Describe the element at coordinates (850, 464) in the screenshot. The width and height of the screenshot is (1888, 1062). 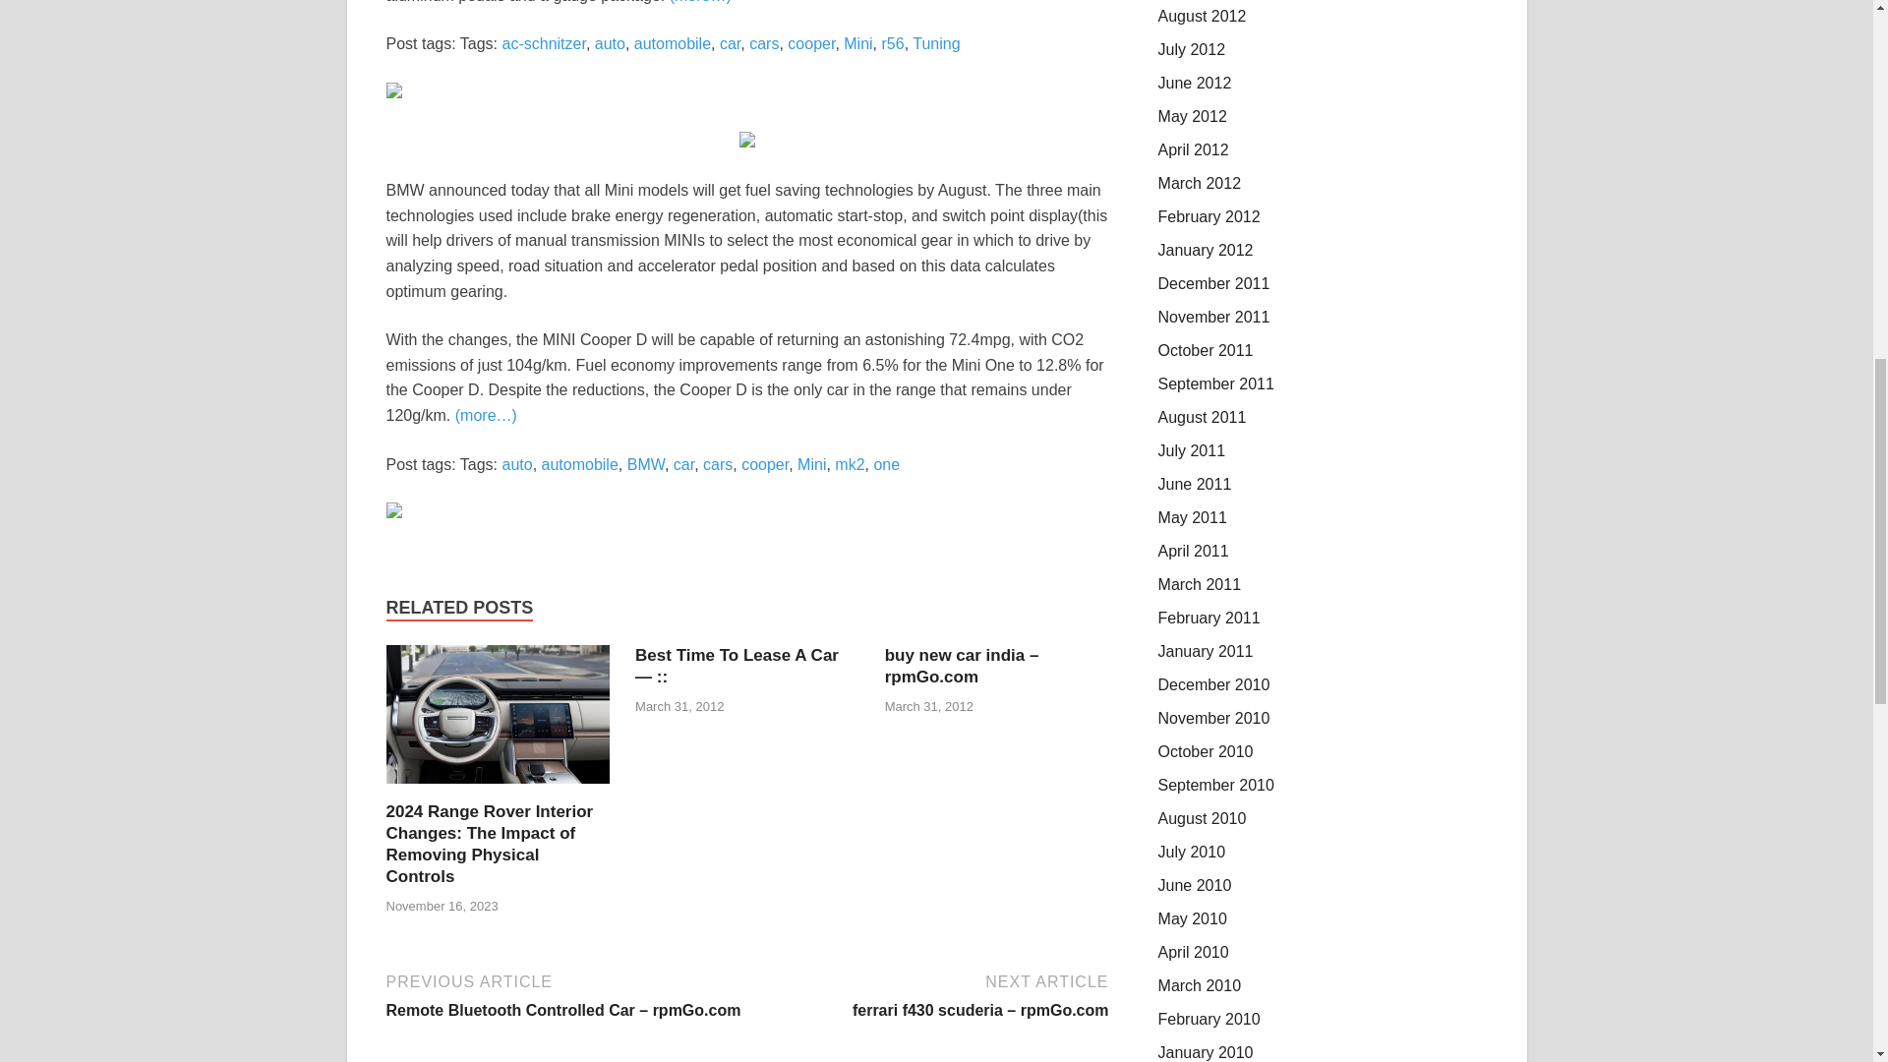
I see `mk2` at that location.